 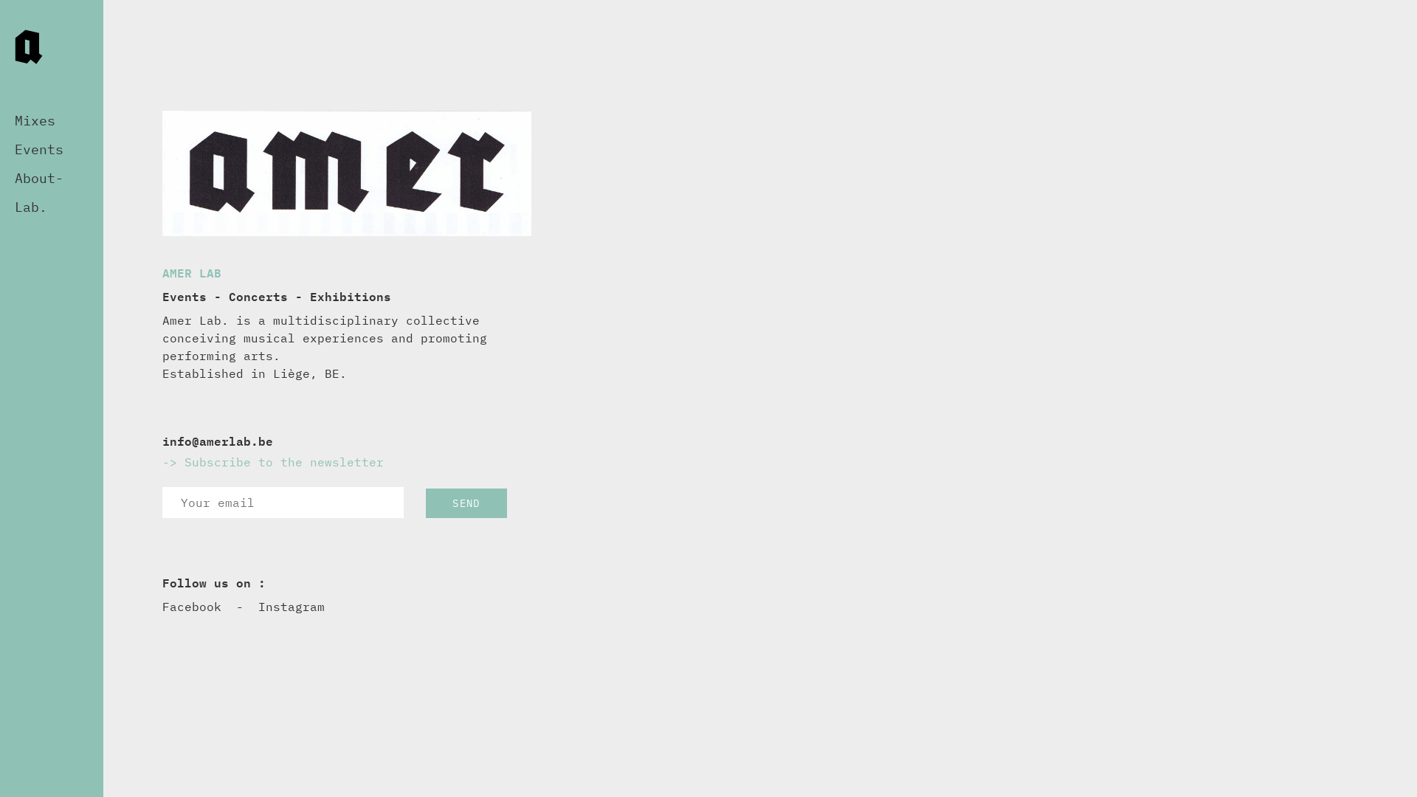 What do you see at coordinates (292, 607) in the screenshot?
I see `Instagram` at bounding box center [292, 607].